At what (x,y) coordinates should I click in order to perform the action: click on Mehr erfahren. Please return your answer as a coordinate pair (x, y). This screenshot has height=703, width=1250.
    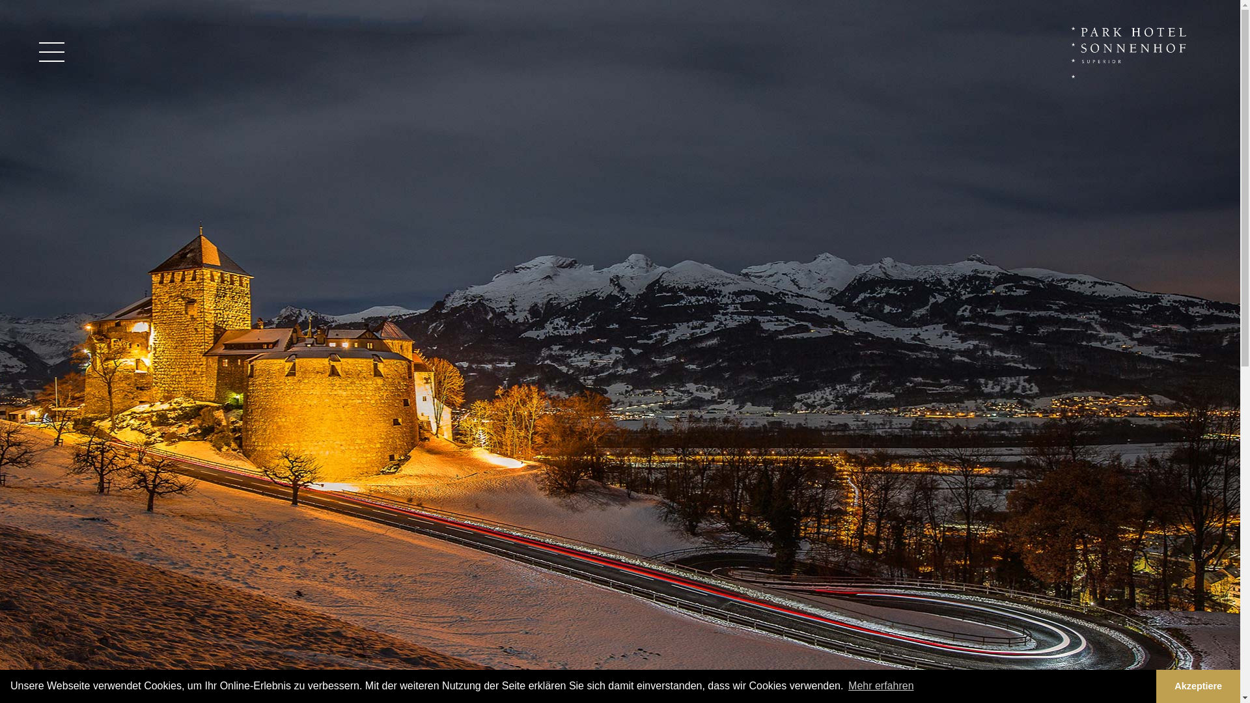
    Looking at the image, I should click on (882, 686).